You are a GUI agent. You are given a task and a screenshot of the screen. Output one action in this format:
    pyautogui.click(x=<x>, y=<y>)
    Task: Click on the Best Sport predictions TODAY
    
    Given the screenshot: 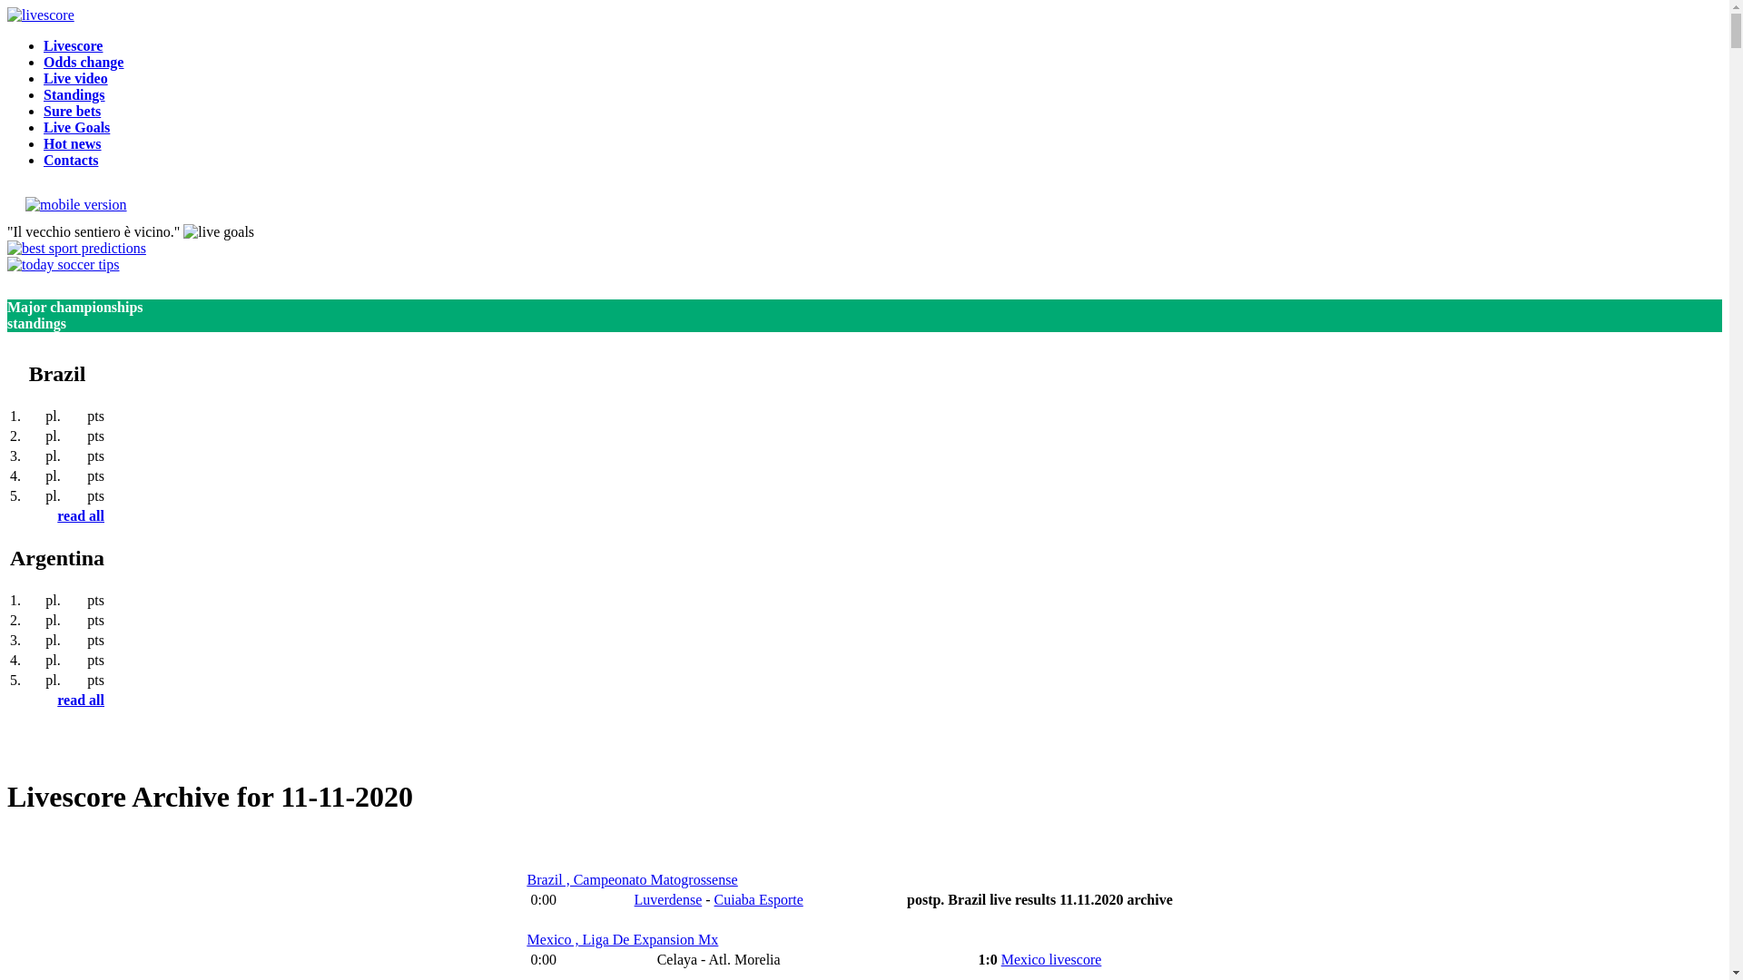 What is the action you would take?
    pyautogui.click(x=76, y=249)
    